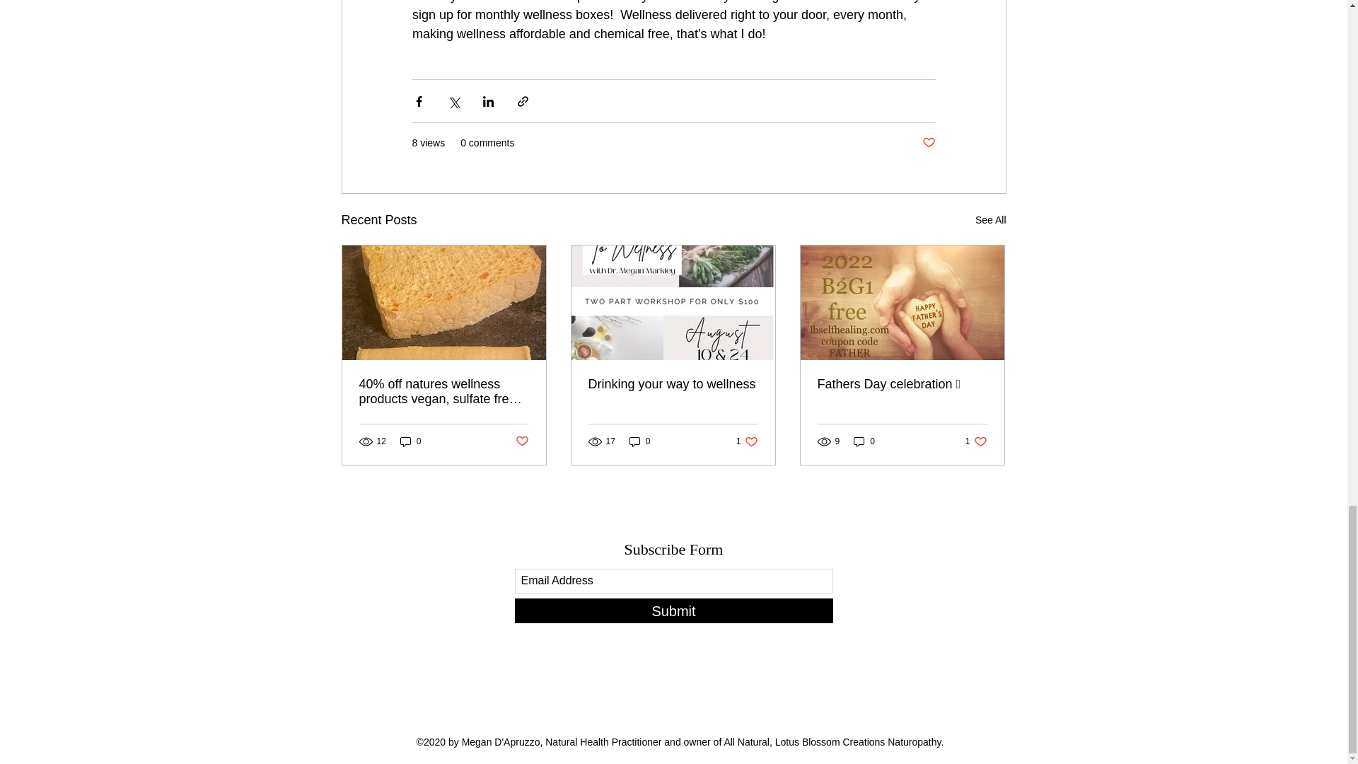 The height and width of the screenshot is (764, 1358). What do you see at coordinates (864, 441) in the screenshot?
I see `0` at bounding box center [864, 441].